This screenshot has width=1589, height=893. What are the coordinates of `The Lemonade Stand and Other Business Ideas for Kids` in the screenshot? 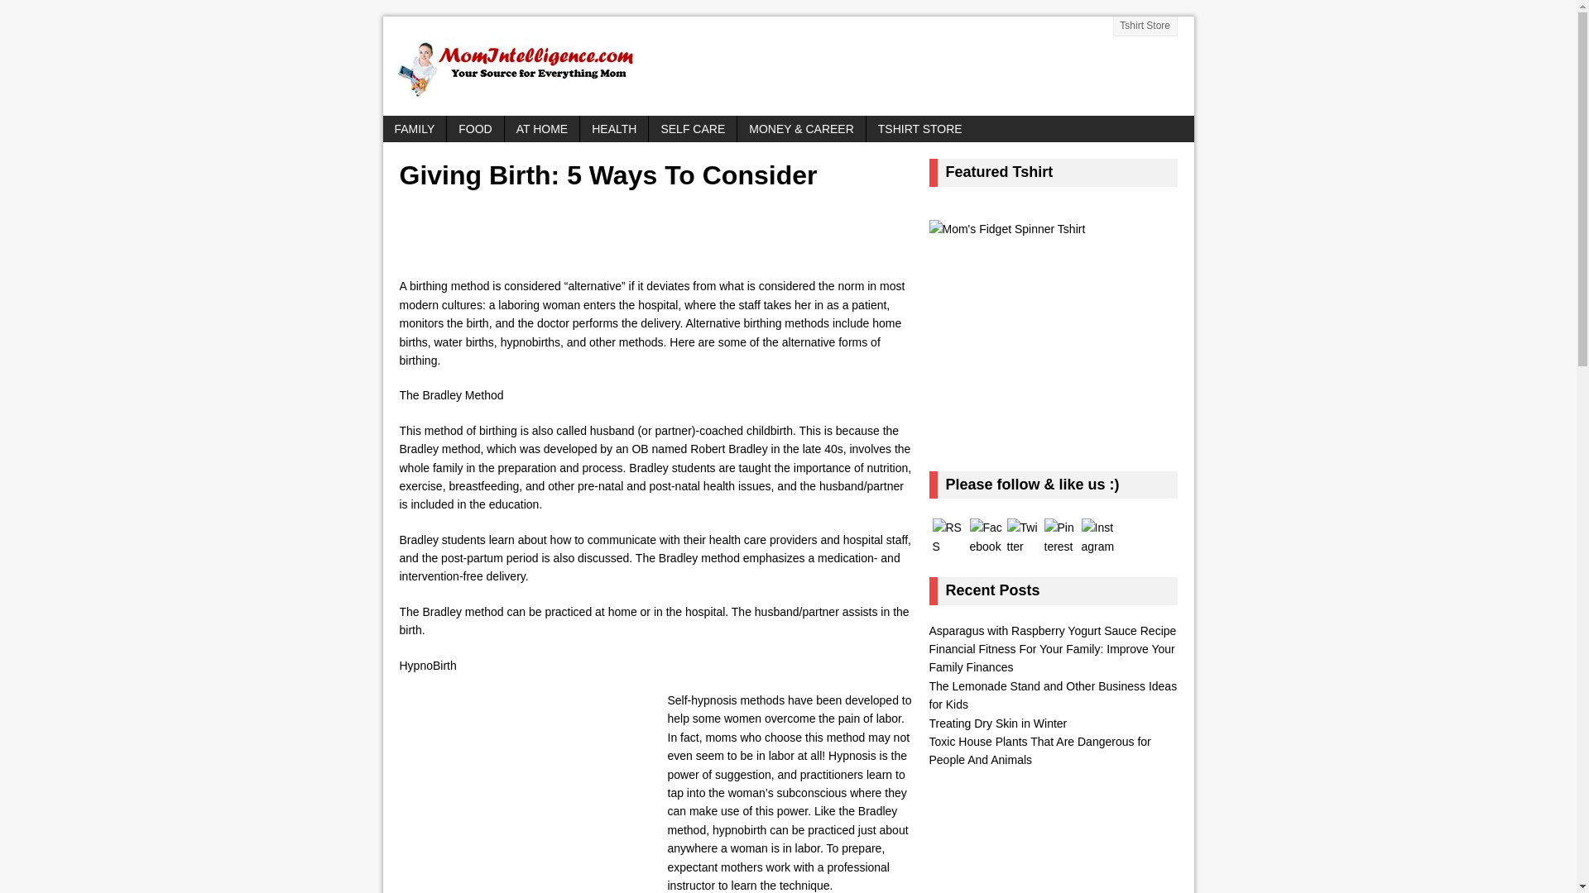 It's located at (1053, 695).